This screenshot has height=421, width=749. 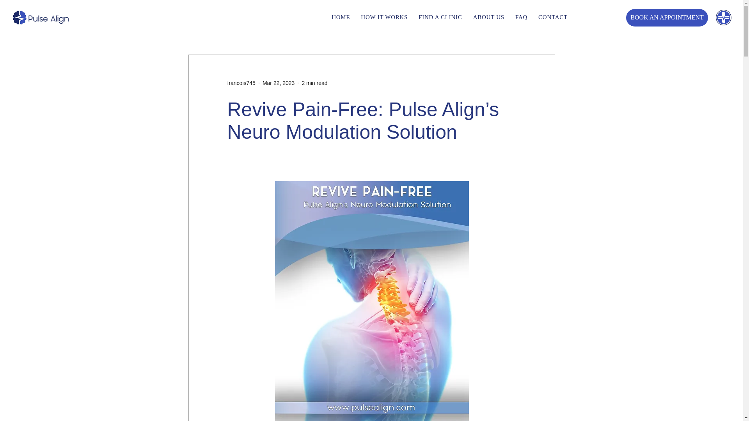 I want to click on HOW IT WORKS, so click(x=341, y=17).